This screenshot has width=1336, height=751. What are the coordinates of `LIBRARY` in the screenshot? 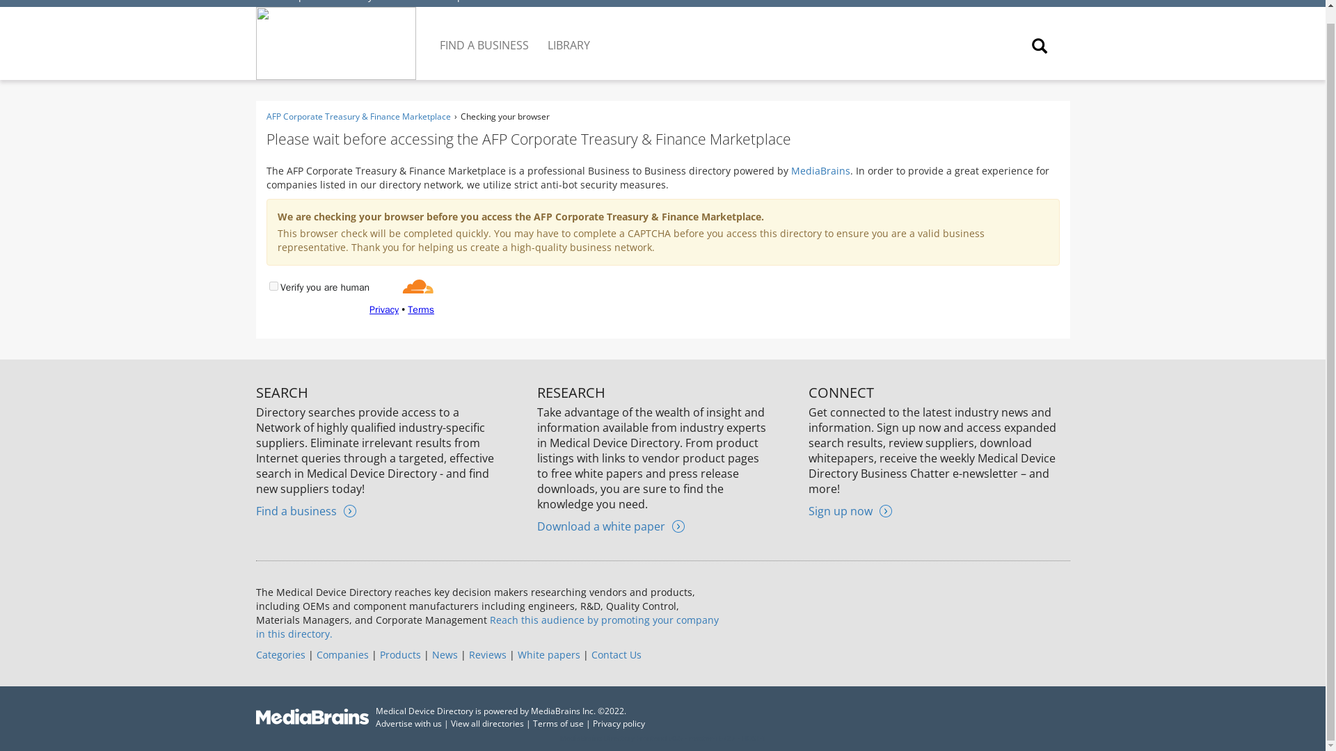 It's located at (569, 34).